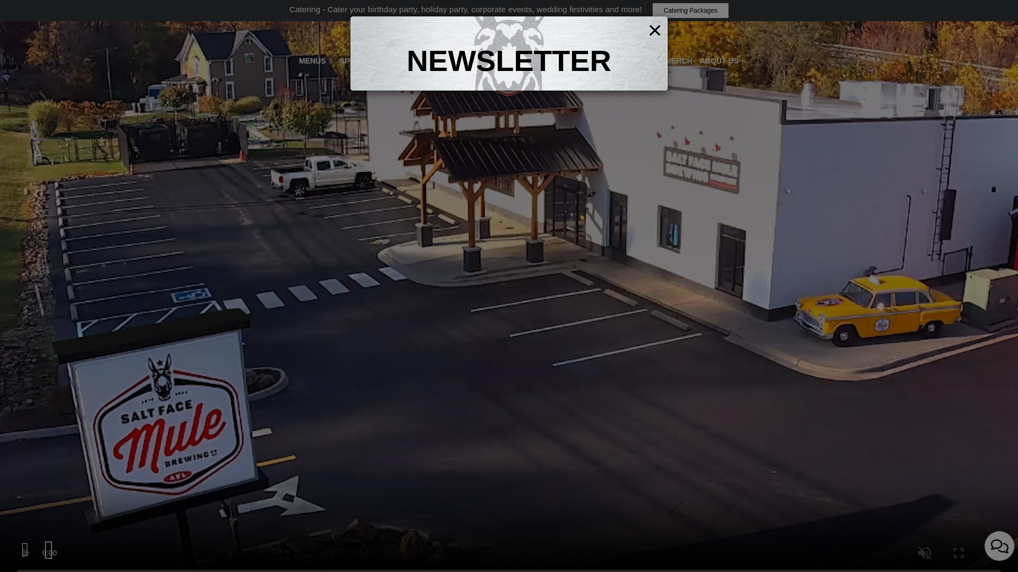  What do you see at coordinates (398, 60) in the screenshot?
I see `ORDER` at bounding box center [398, 60].